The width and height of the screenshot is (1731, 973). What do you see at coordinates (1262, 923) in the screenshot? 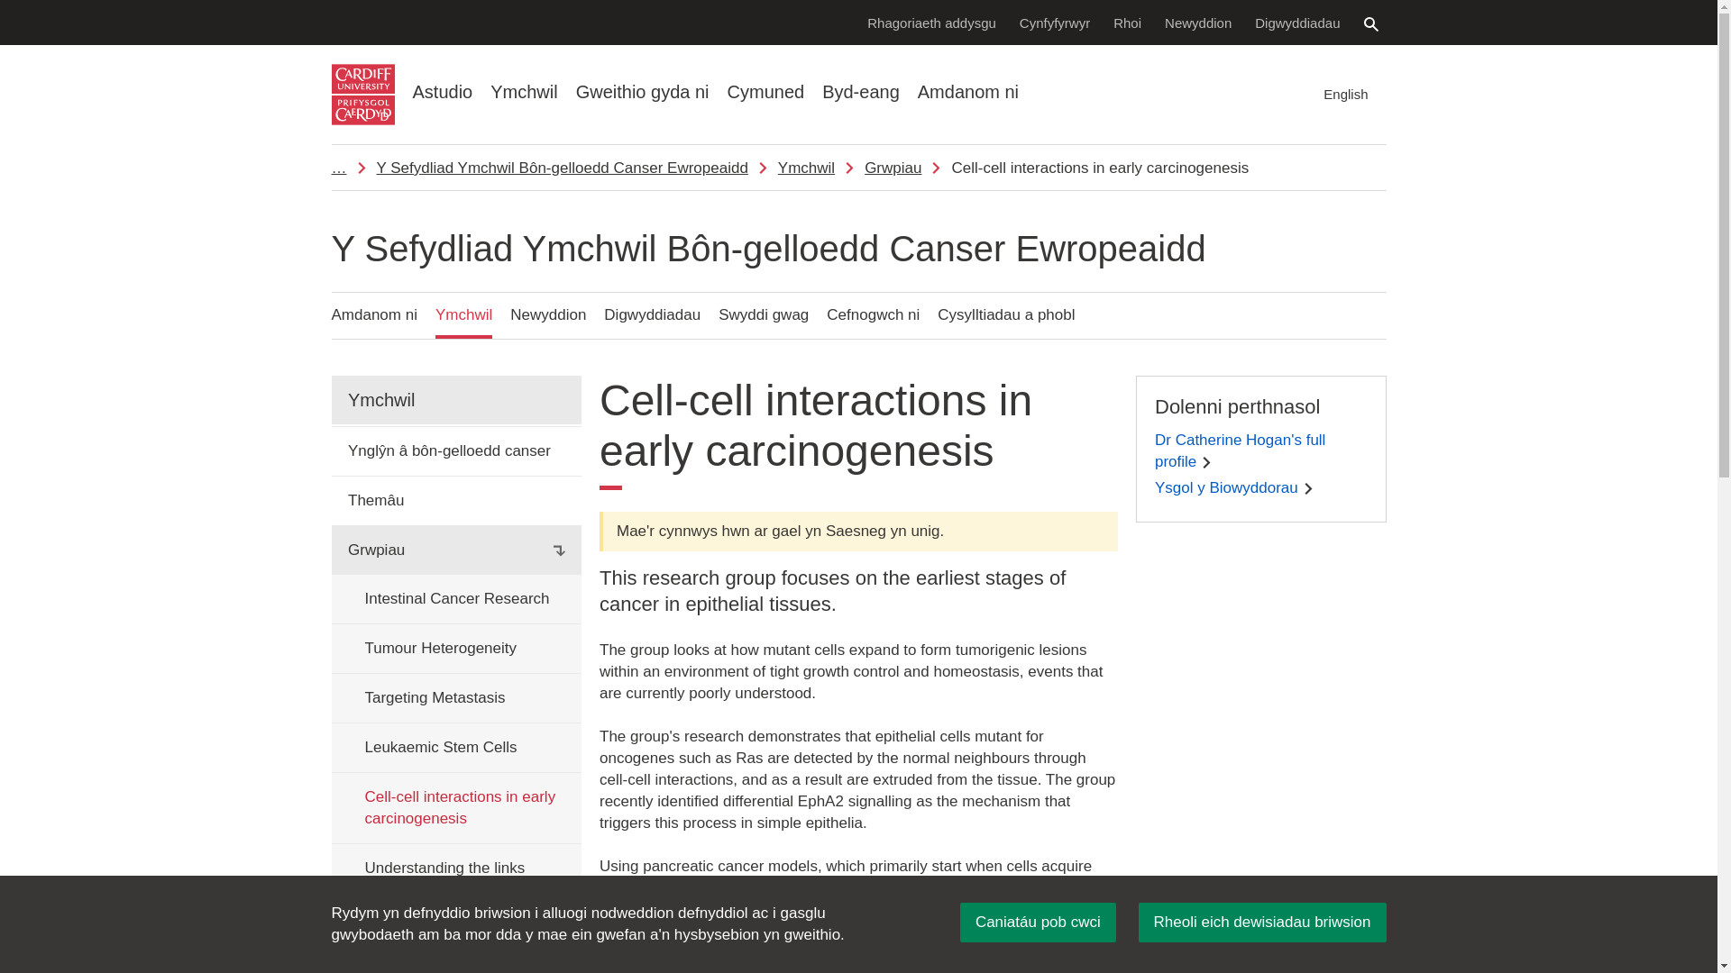
I see `Rheoli eich dewisiadau briwsion` at bounding box center [1262, 923].